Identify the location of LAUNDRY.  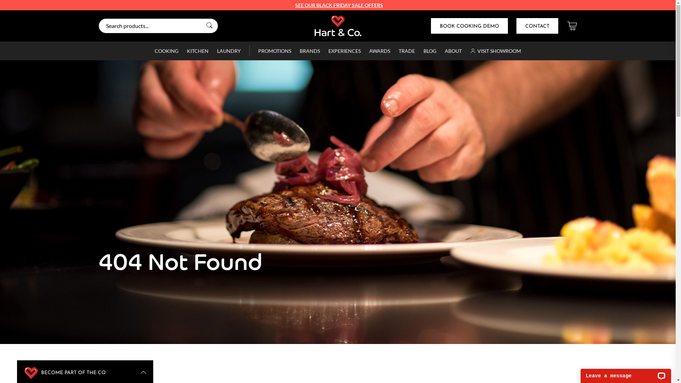
(229, 51).